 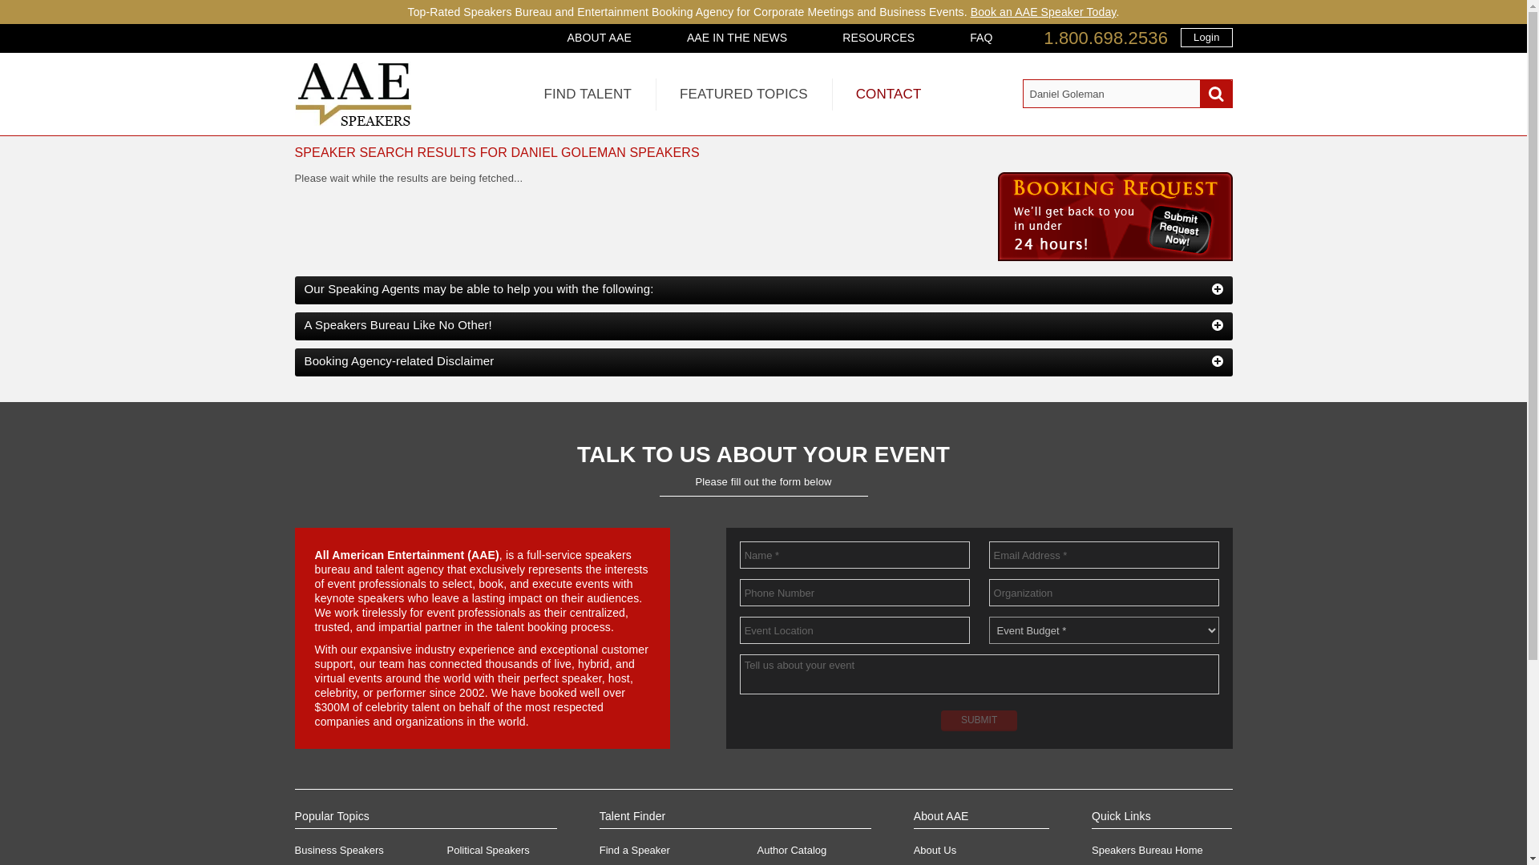 I want to click on 1.800.698.2536, so click(x=1105, y=38).